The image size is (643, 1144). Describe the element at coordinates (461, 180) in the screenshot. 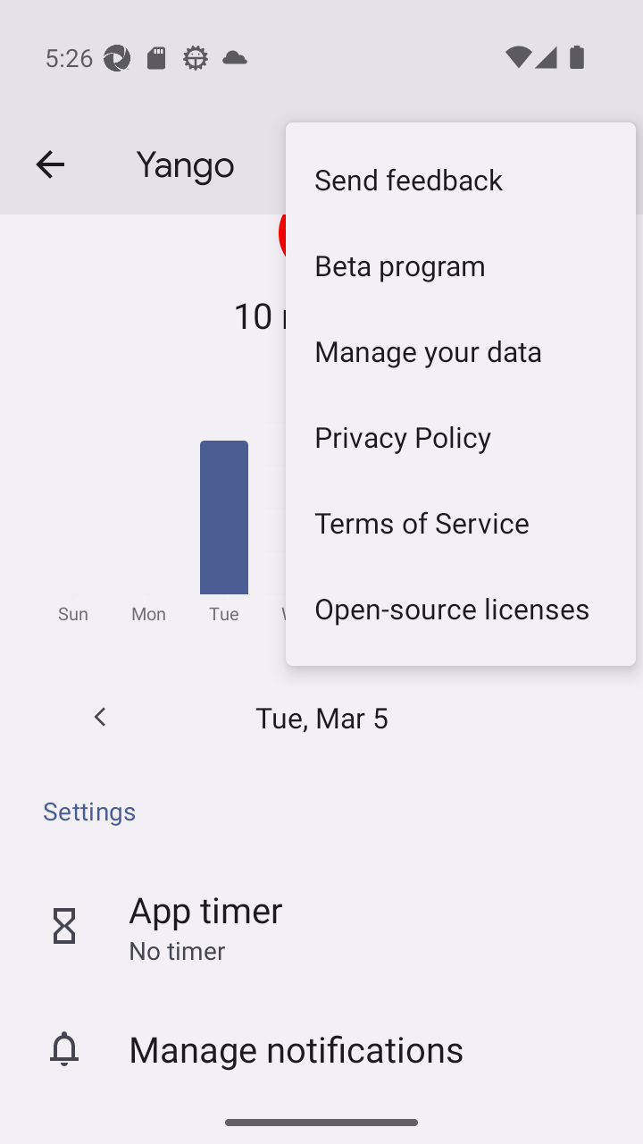

I see `Send feedback` at that location.